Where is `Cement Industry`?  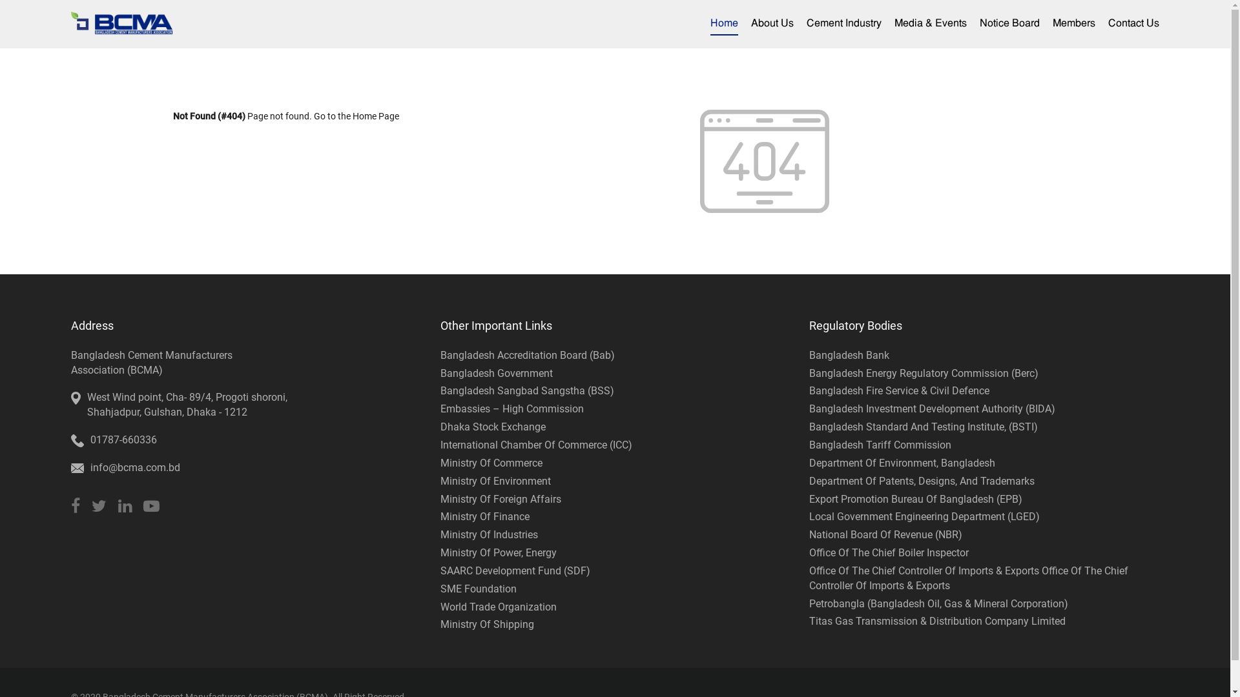
Cement Industry is located at coordinates (844, 25).